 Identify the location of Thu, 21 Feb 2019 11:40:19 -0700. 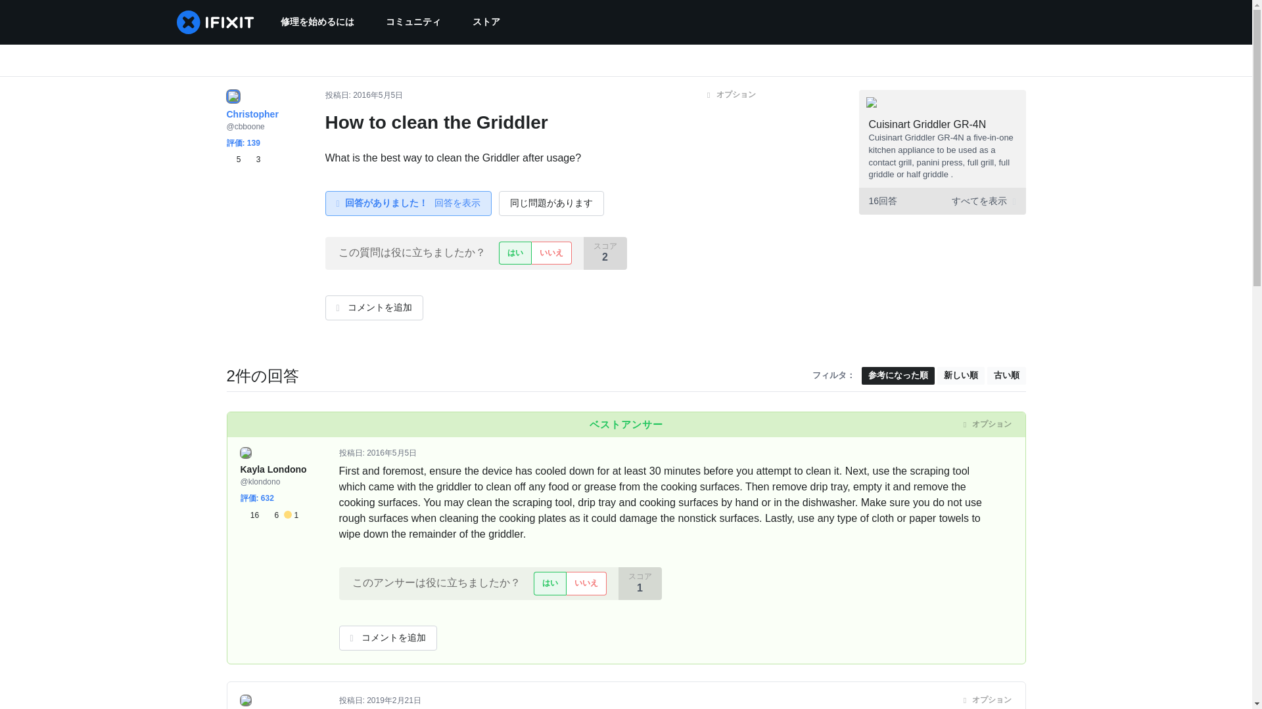
(394, 700).